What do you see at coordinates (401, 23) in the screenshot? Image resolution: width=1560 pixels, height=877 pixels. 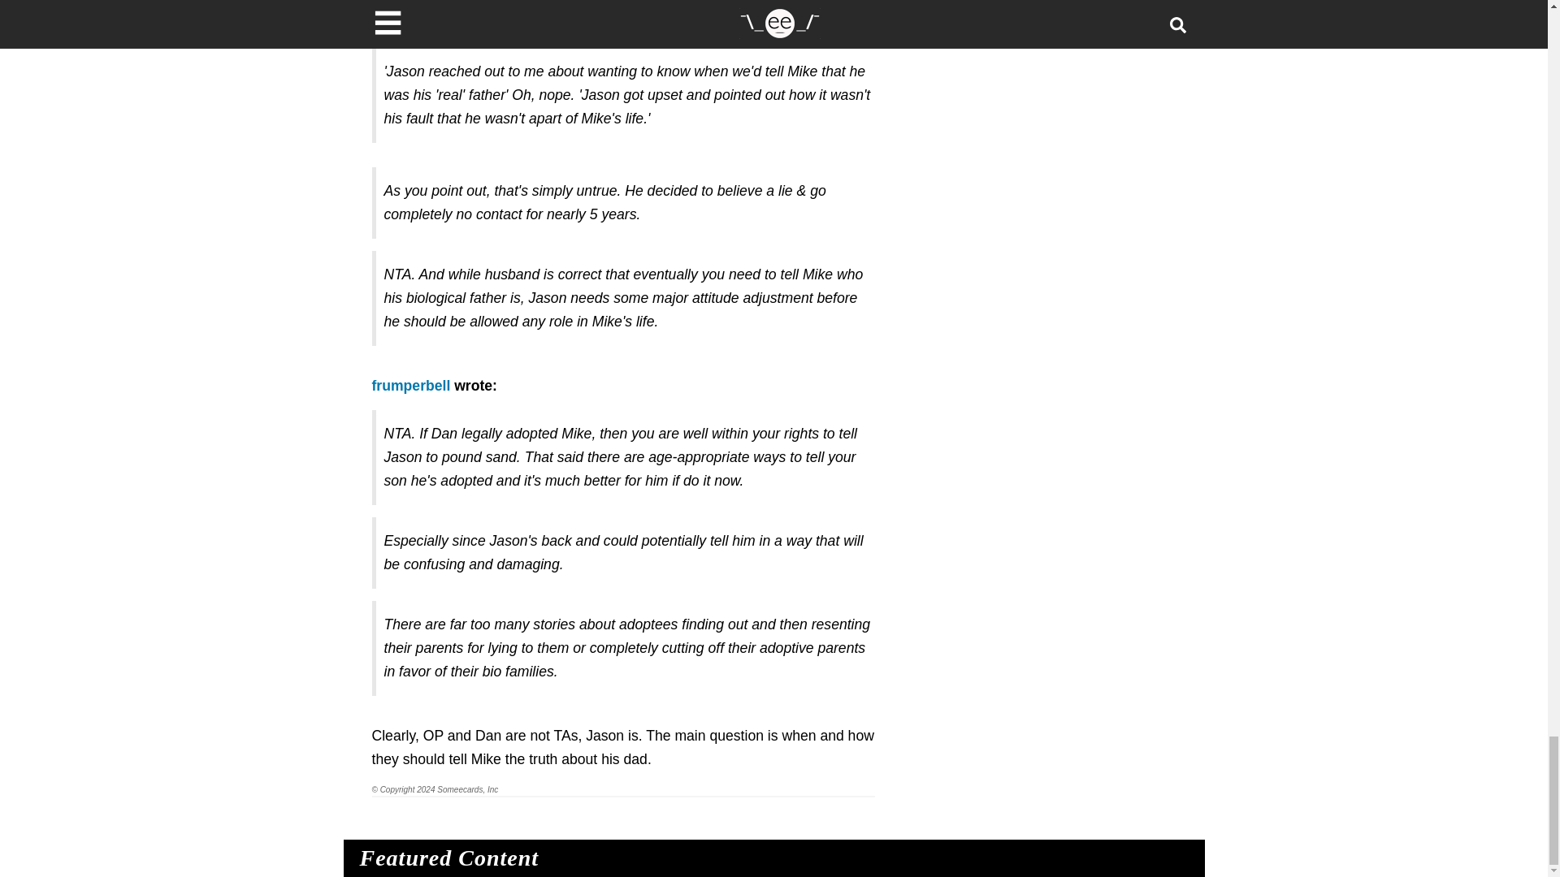 I see `ChiefTuk` at bounding box center [401, 23].